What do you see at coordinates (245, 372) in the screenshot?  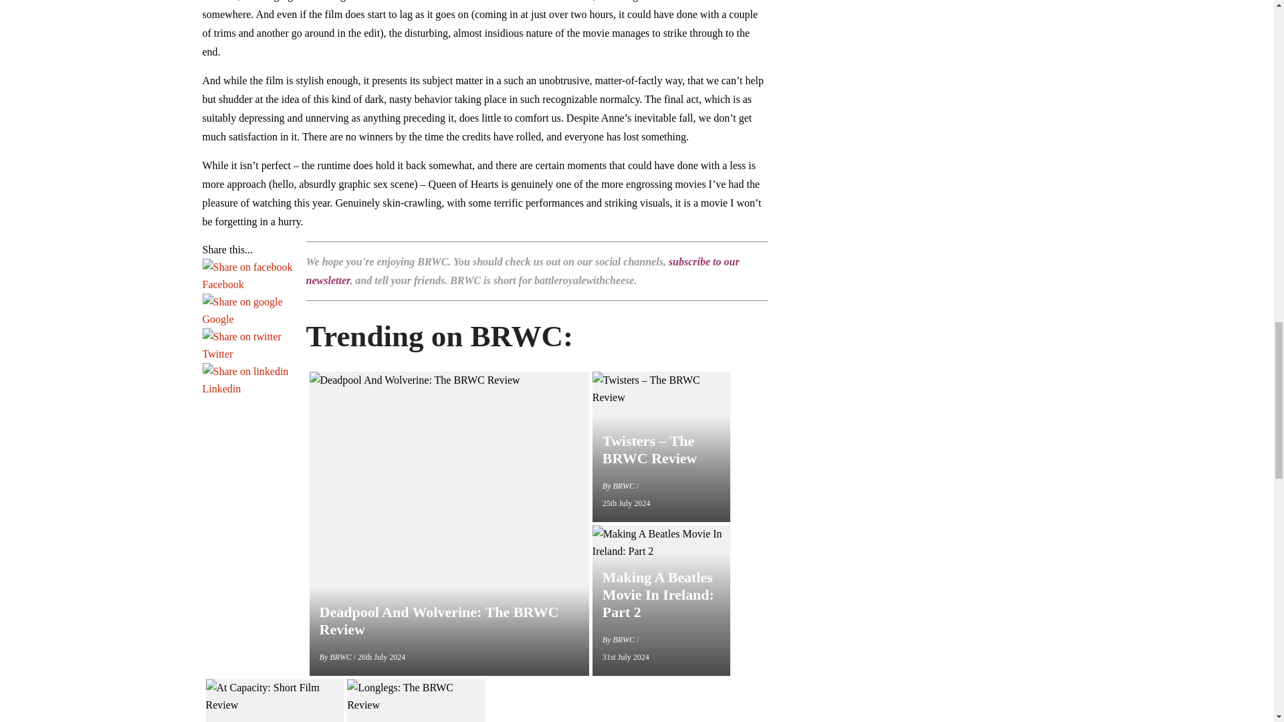 I see `linkedin` at bounding box center [245, 372].